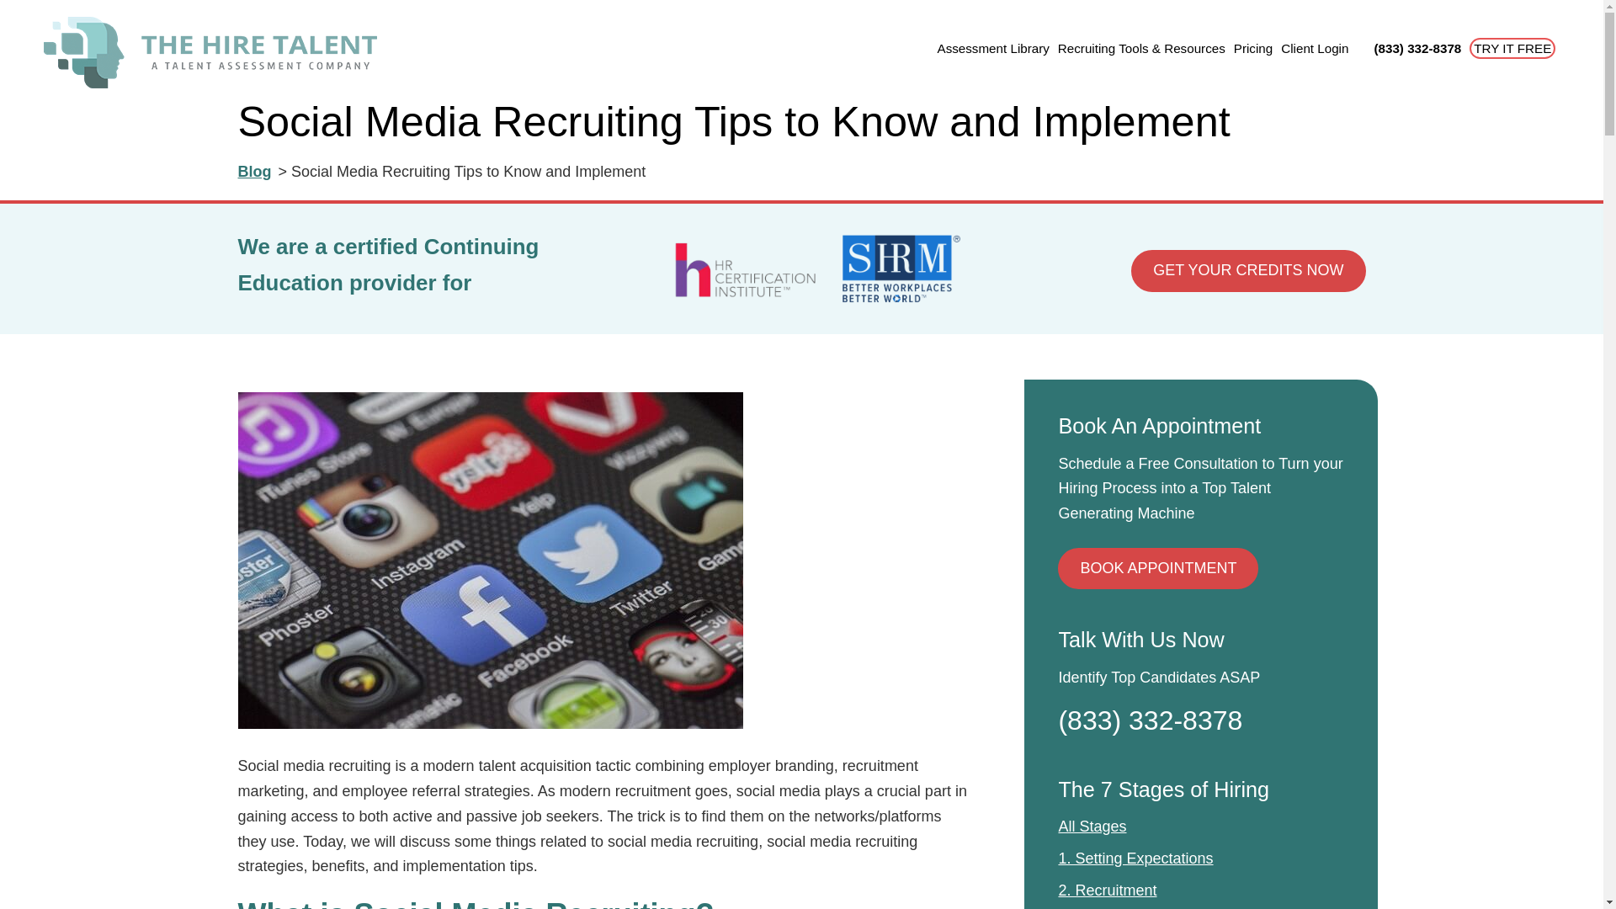  I want to click on GET YOUR CREDITS NOW, so click(1248, 271).